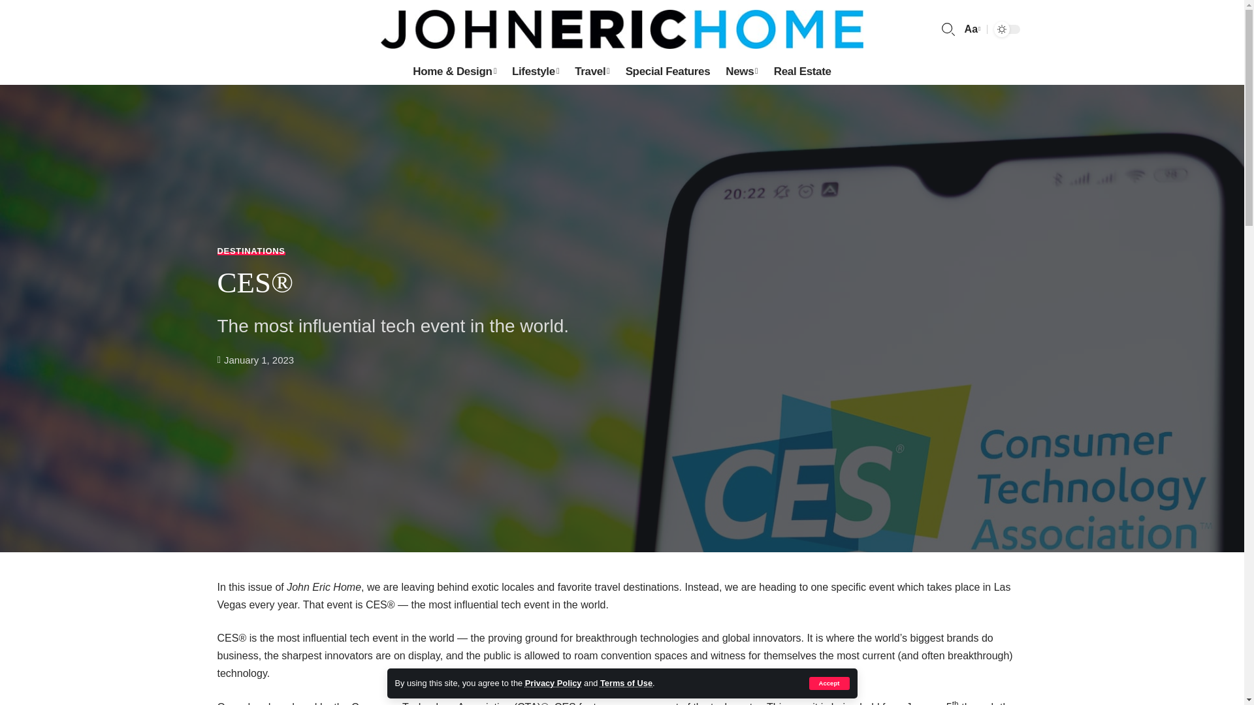 Image resolution: width=1254 pixels, height=705 pixels. What do you see at coordinates (971, 29) in the screenshot?
I see `Aa` at bounding box center [971, 29].